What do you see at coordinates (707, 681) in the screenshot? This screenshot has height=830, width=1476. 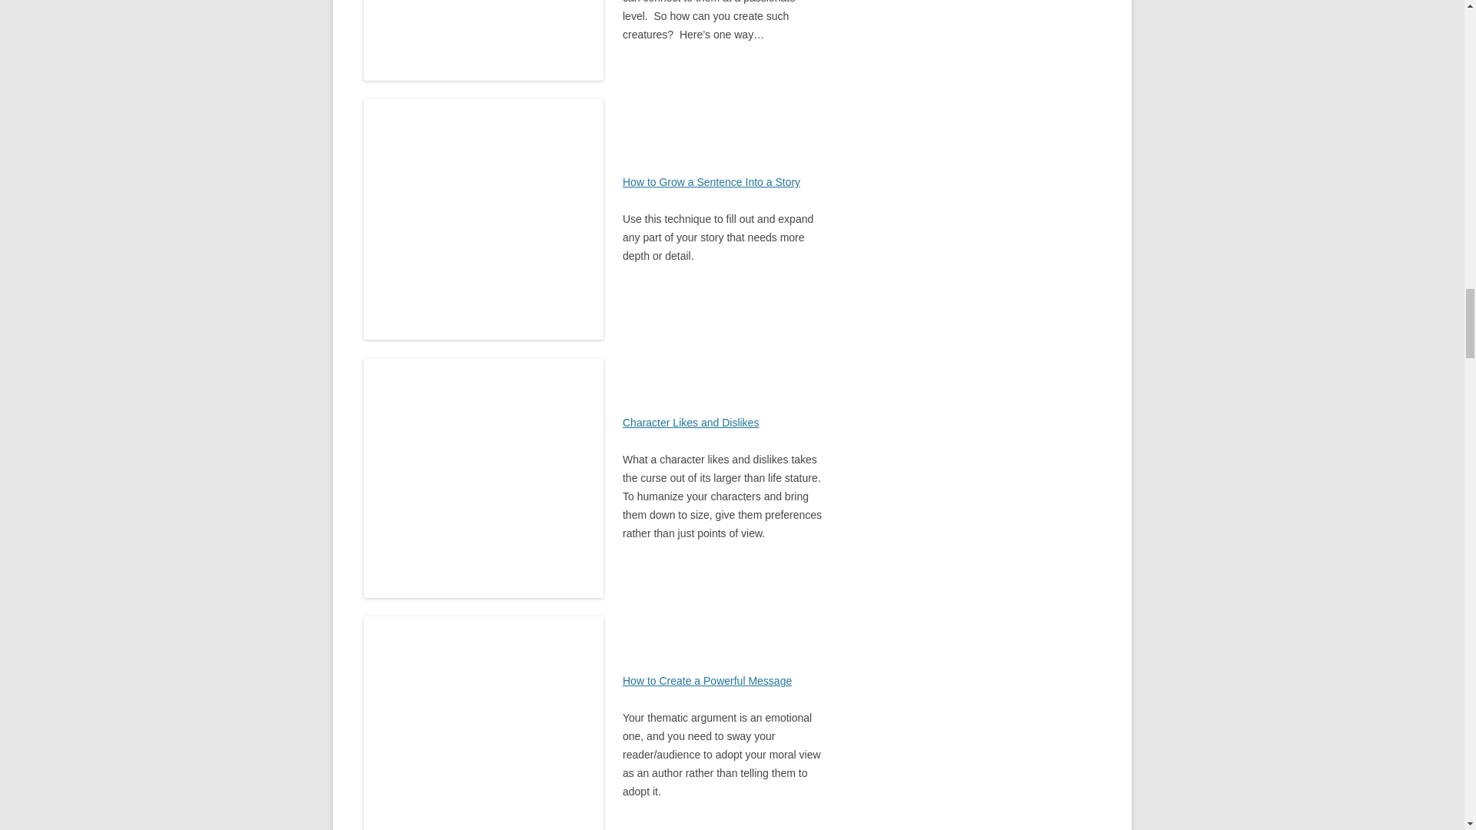 I see `How to Create a Powerful Message` at bounding box center [707, 681].